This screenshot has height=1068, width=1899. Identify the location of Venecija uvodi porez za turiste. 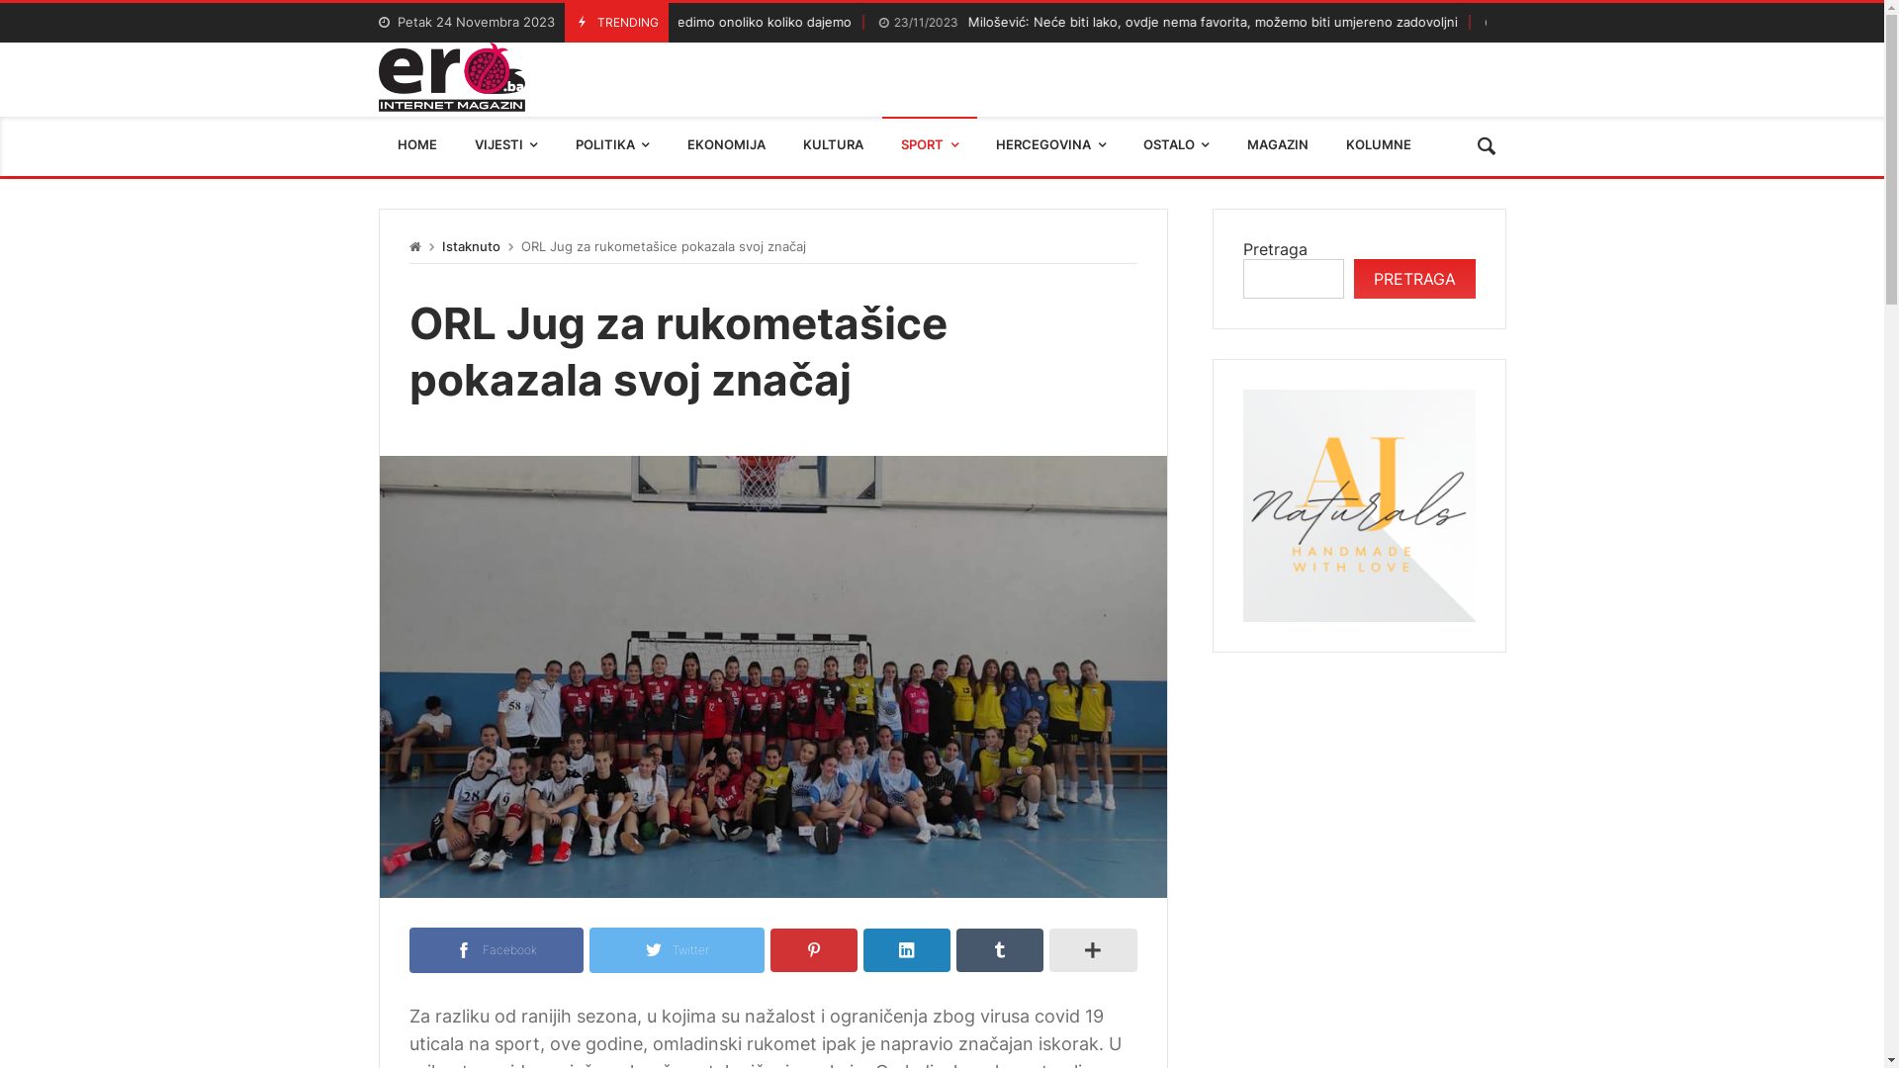
(617, 24).